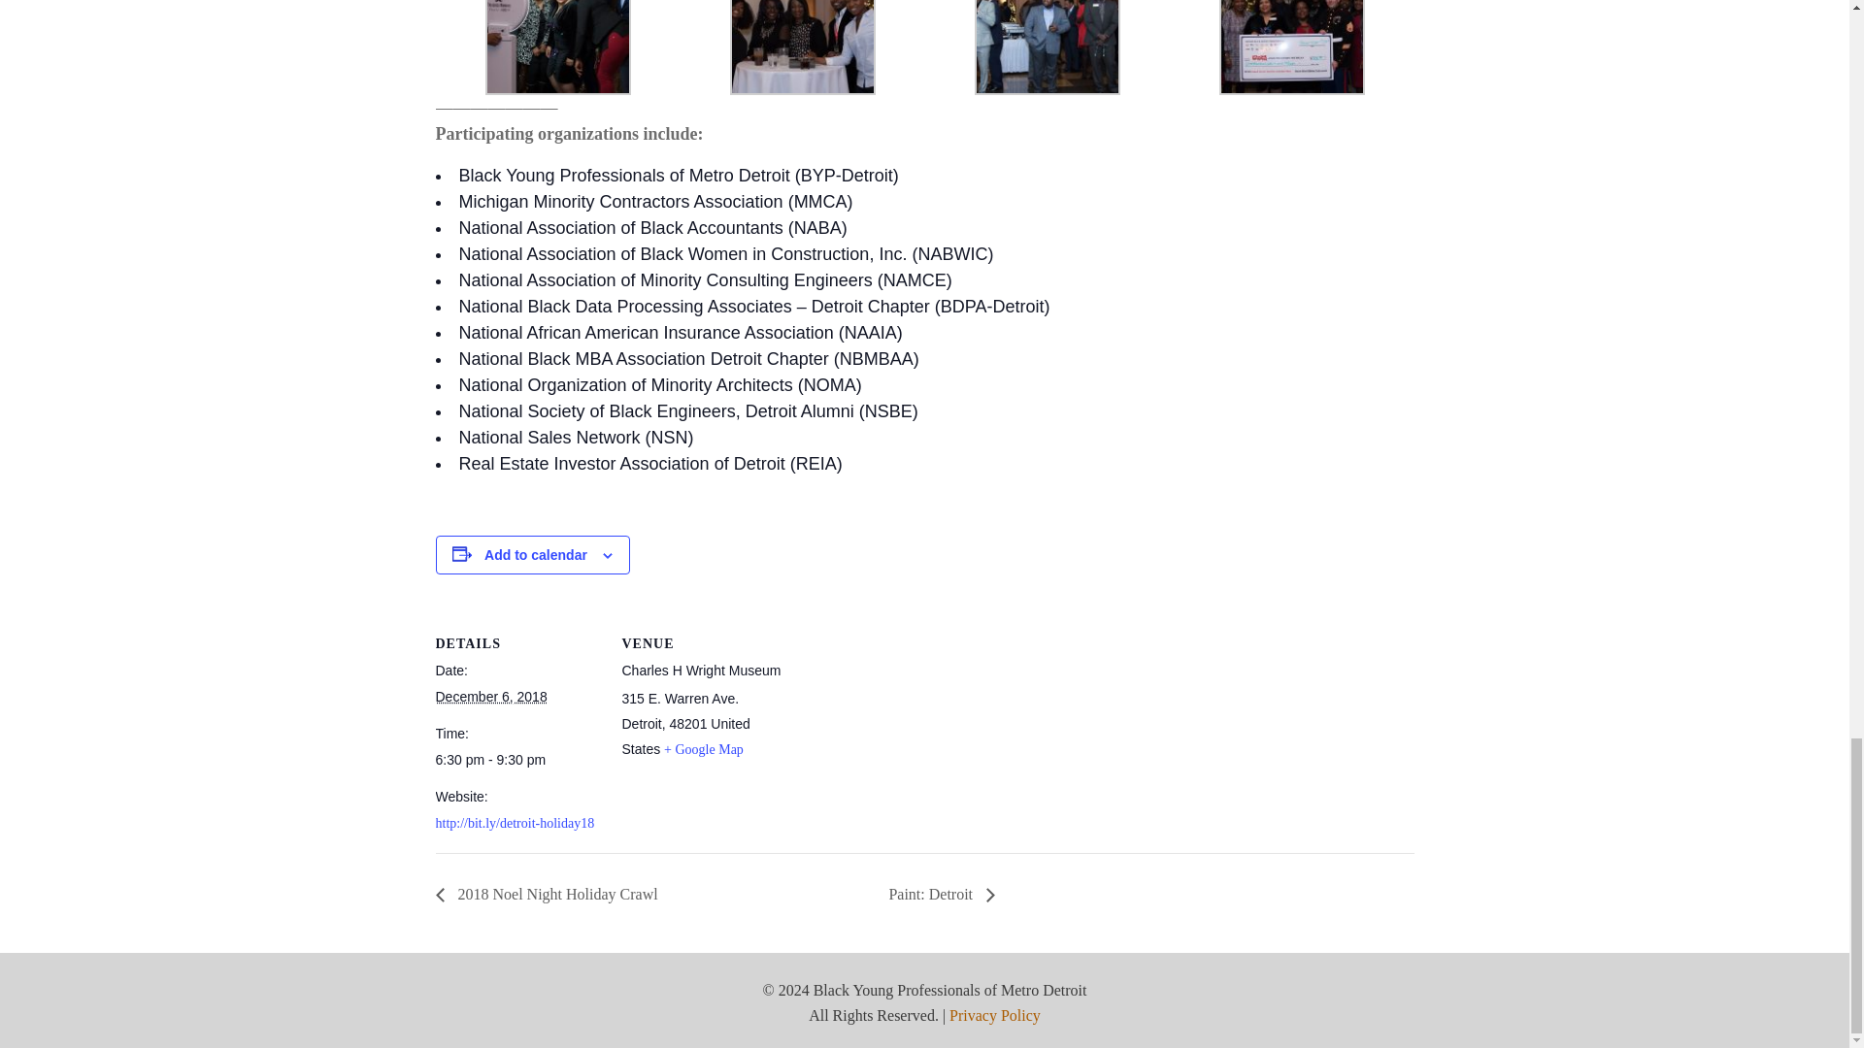 The height and width of the screenshot is (1048, 1864). What do you see at coordinates (936, 893) in the screenshot?
I see `Paint: Detroit` at bounding box center [936, 893].